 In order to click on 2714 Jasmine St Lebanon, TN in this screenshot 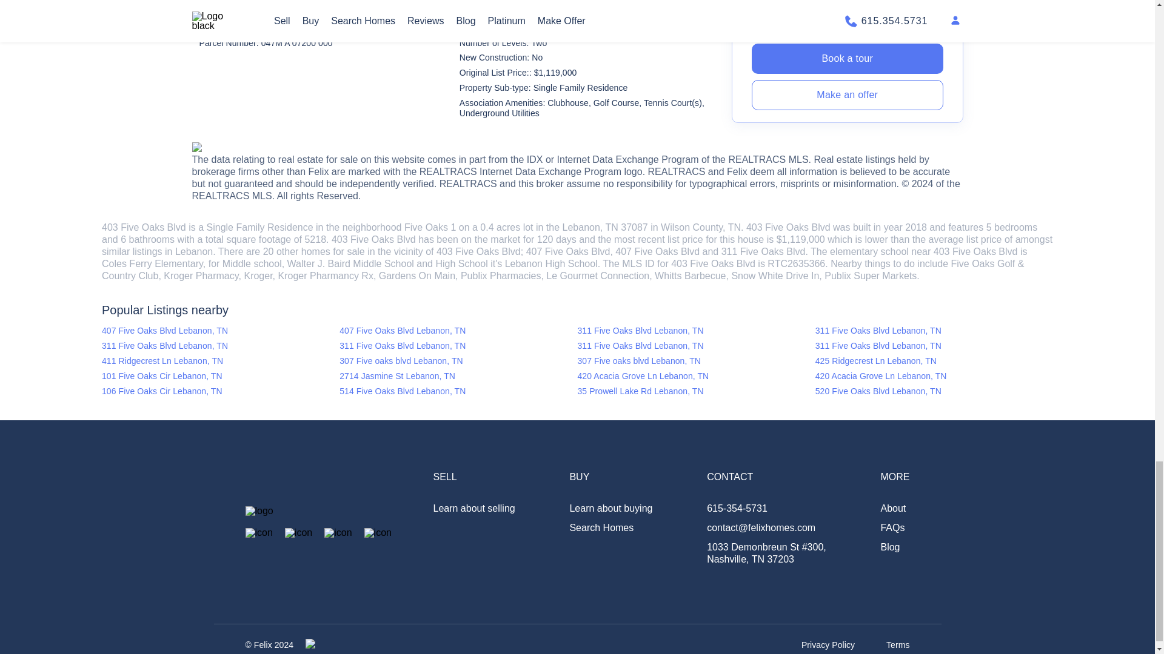, I will do `click(458, 376)`.